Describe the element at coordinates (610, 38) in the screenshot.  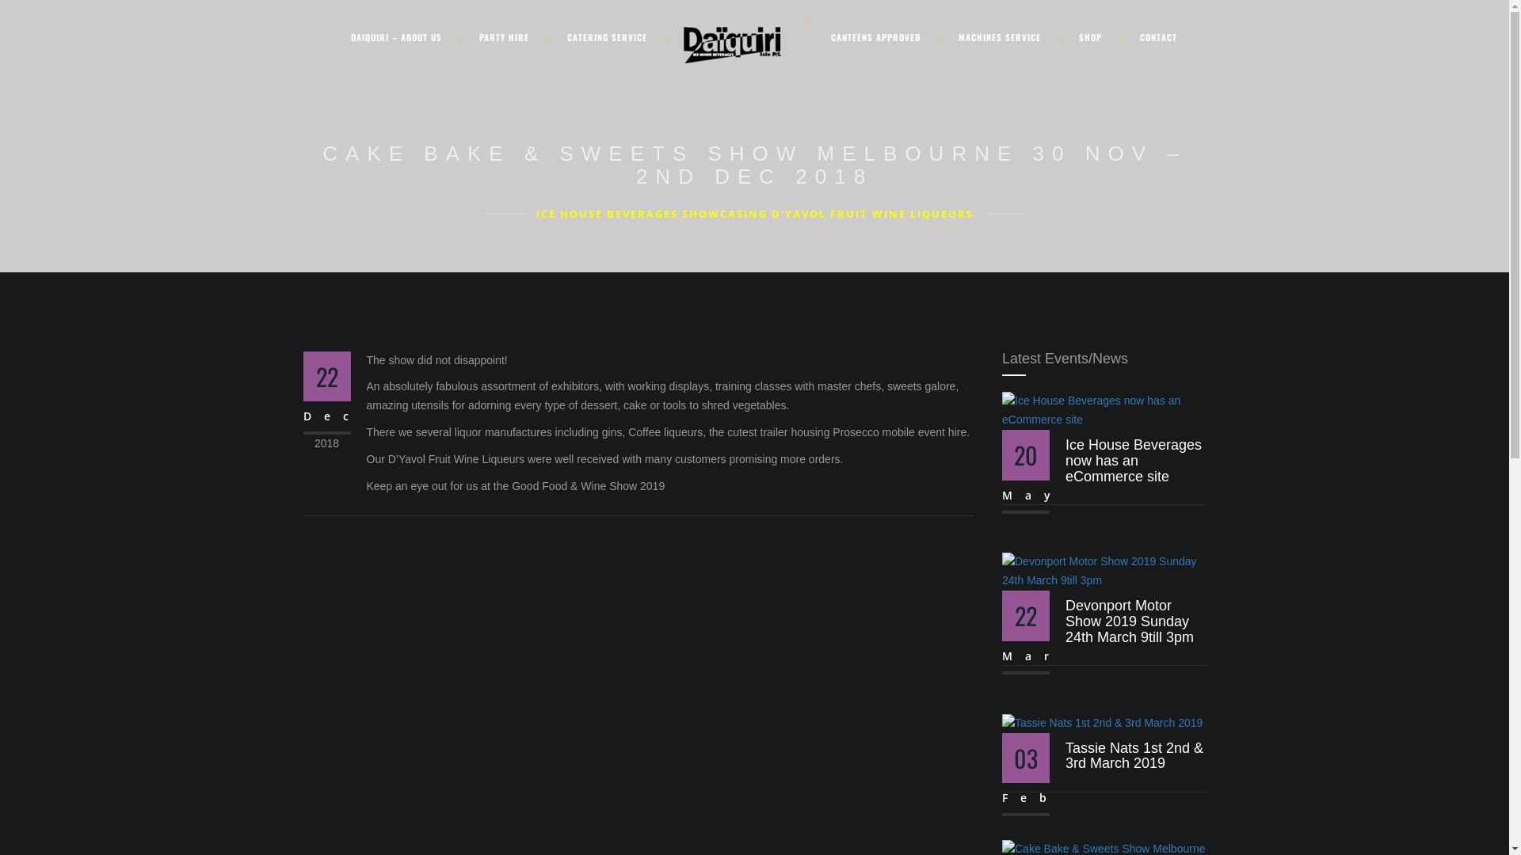
I see `CATERING SERVICE` at that location.